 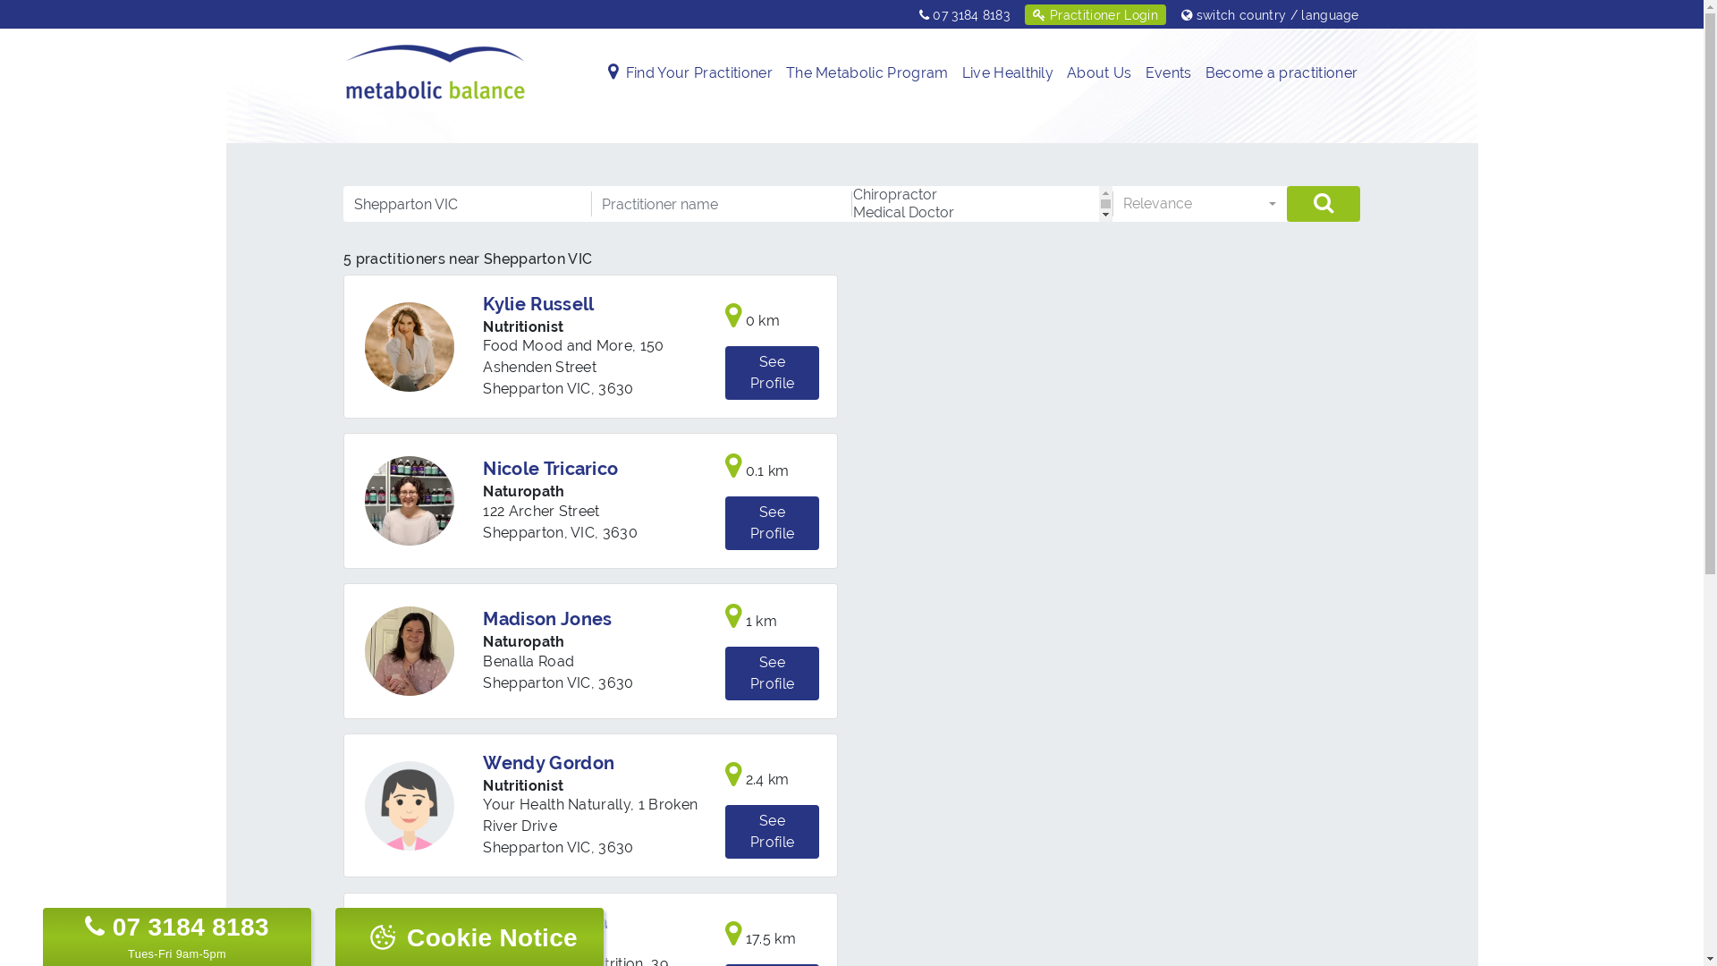 I want to click on Nicole Tricarico, so click(x=551, y=470).